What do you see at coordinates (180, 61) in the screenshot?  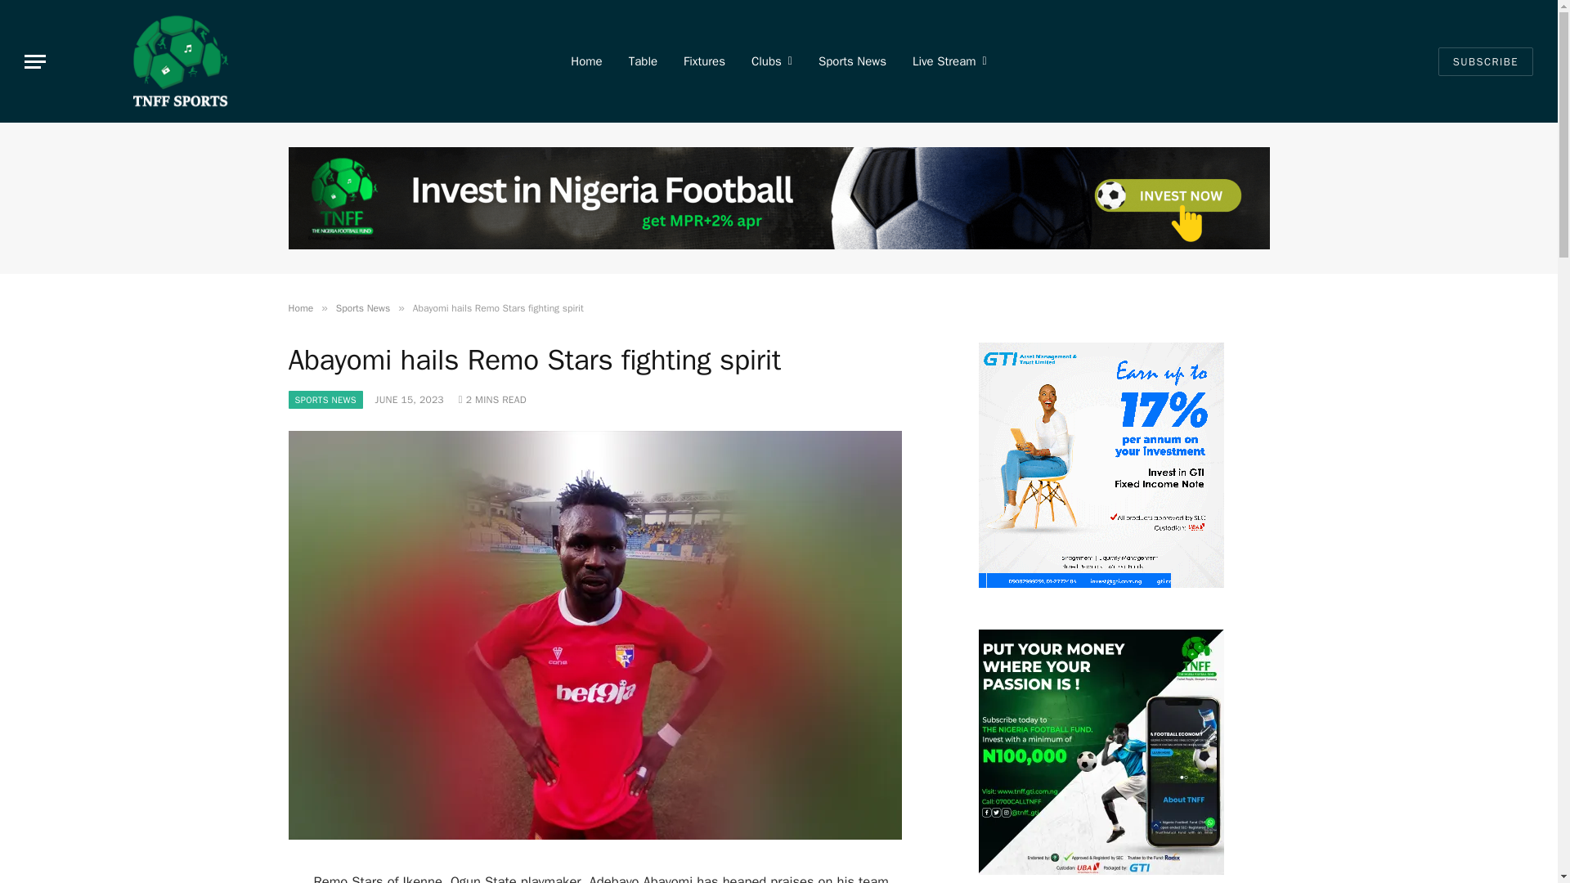 I see `TNFF Sports` at bounding box center [180, 61].